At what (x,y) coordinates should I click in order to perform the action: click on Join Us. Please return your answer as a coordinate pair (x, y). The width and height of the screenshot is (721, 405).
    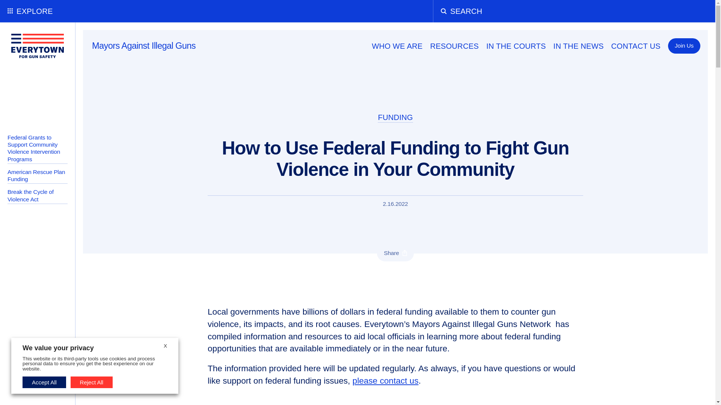
    Looking at the image, I should click on (684, 46).